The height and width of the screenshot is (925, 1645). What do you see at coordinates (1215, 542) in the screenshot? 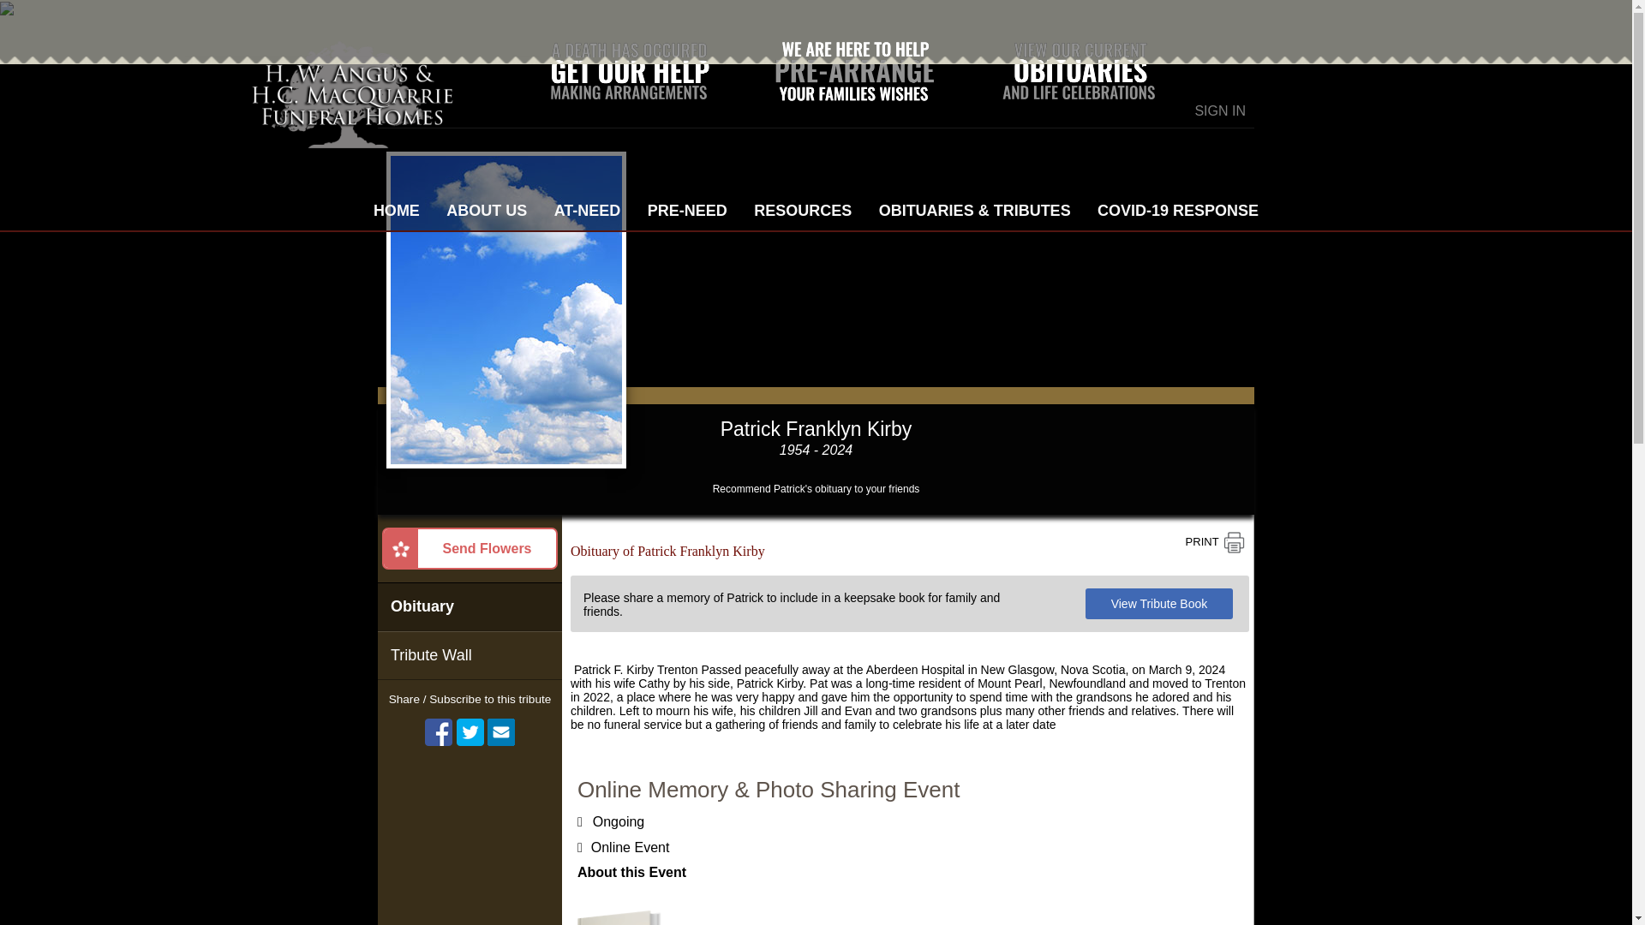
I see `Print` at bounding box center [1215, 542].